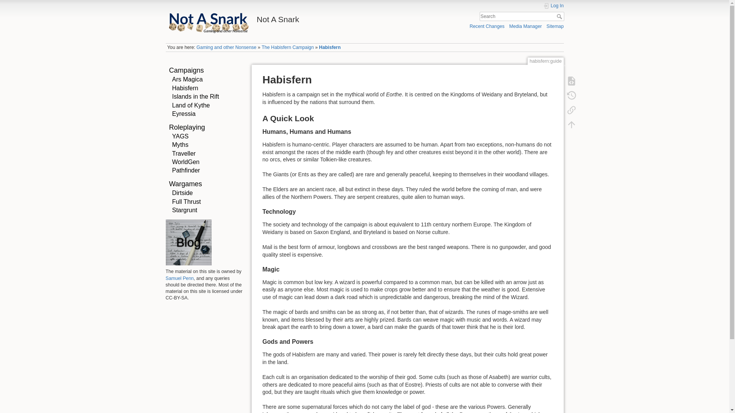  What do you see at coordinates (287, 47) in the screenshot?
I see `The Habisfern Campaign` at bounding box center [287, 47].